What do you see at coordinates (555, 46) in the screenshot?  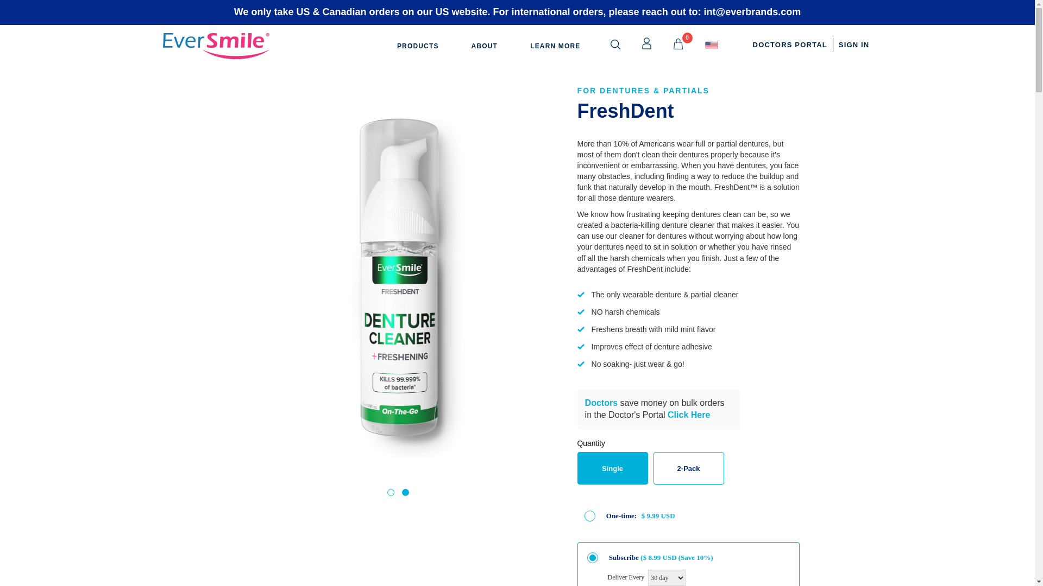 I see `LEARN MORE` at bounding box center [555, 46].